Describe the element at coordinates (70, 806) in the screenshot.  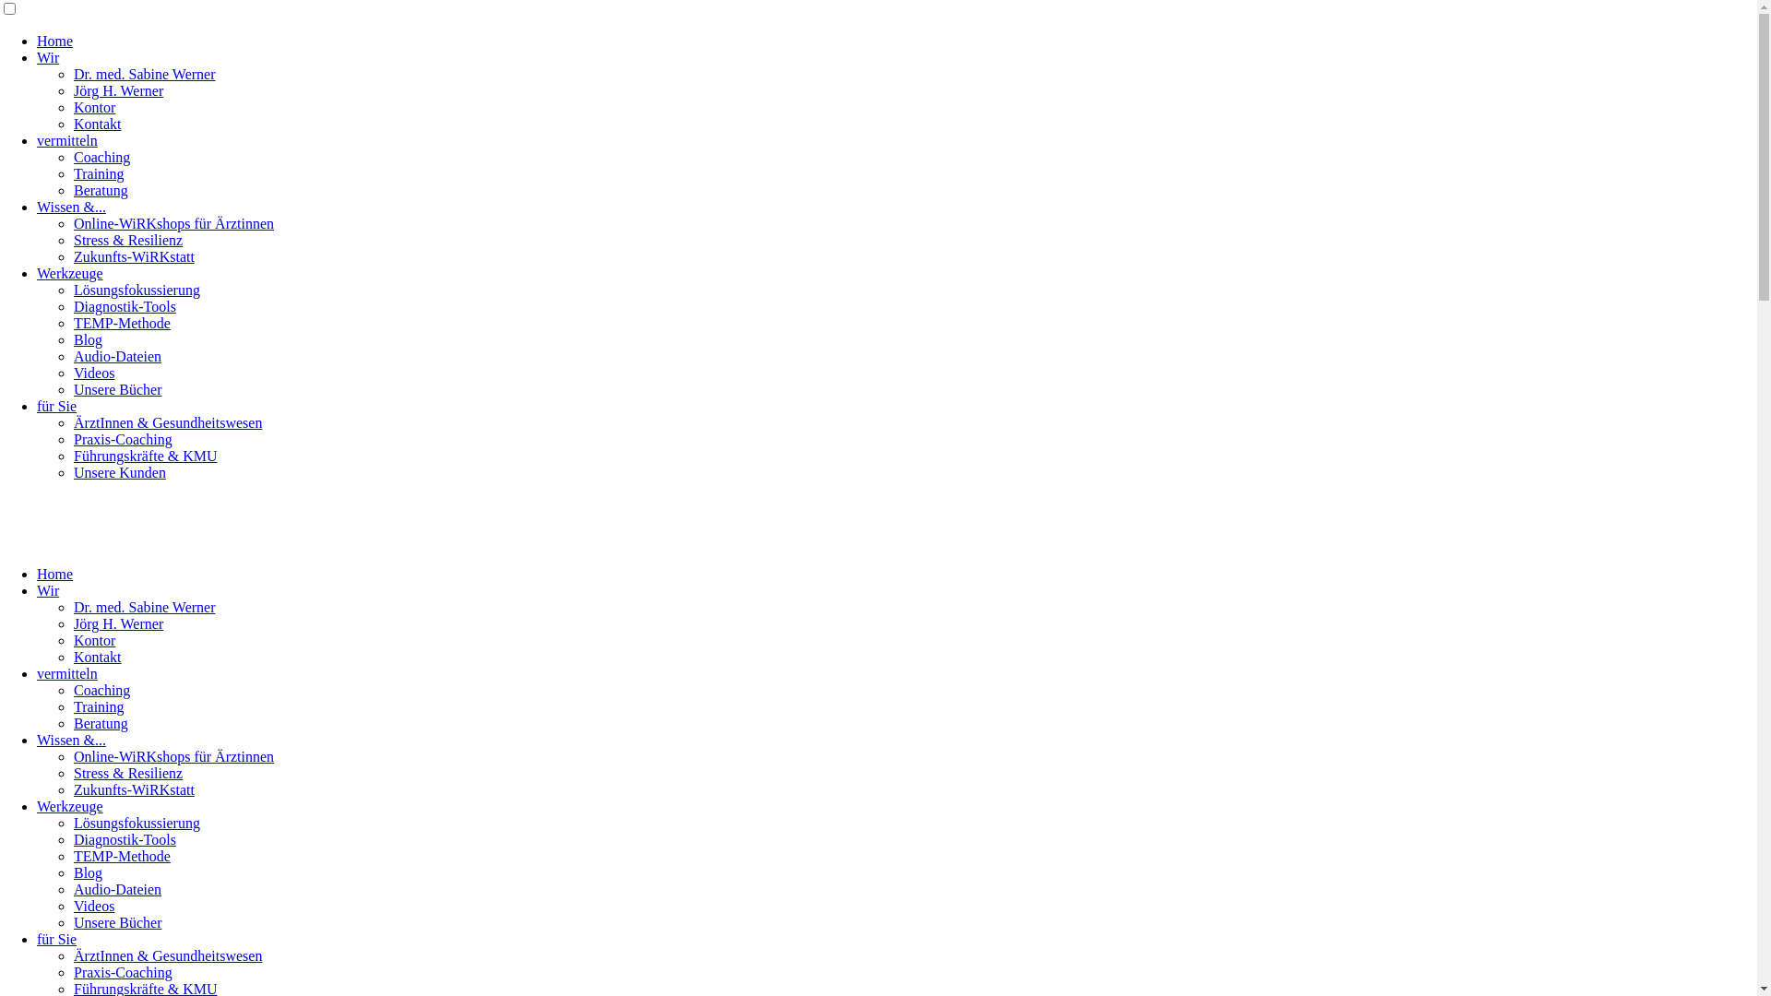
I see `Werkzeuge` at that location.